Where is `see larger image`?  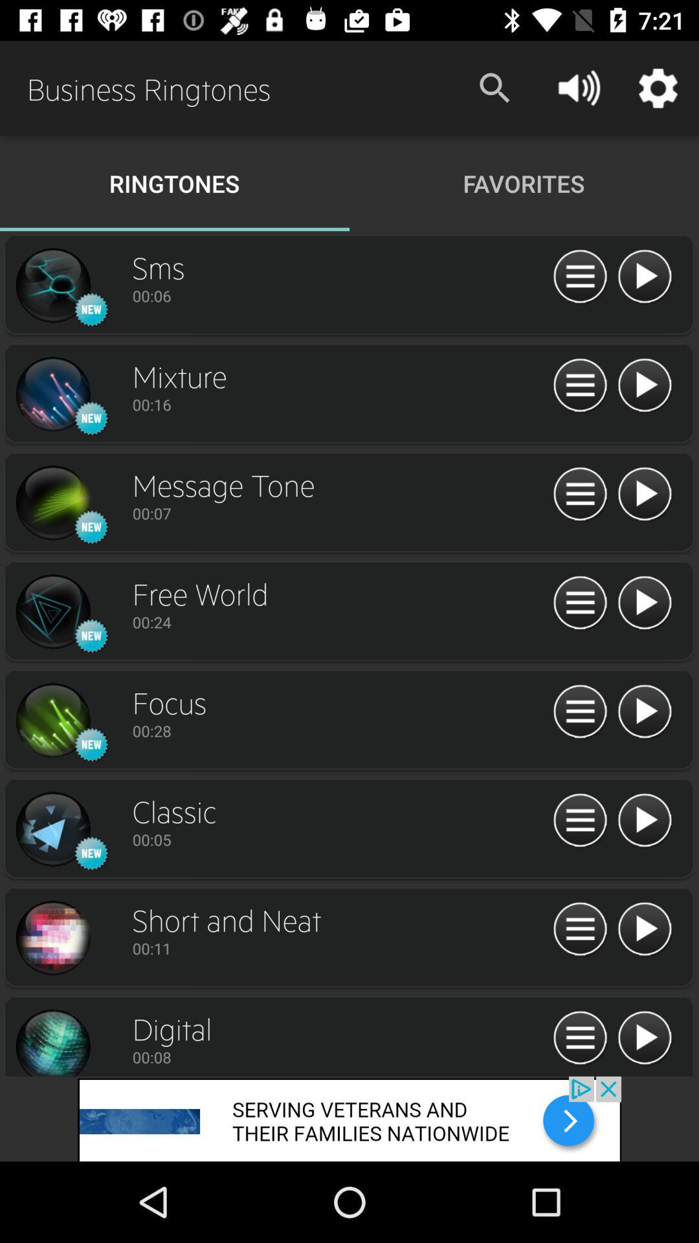
see larger image is located at coordinates (52, 286).